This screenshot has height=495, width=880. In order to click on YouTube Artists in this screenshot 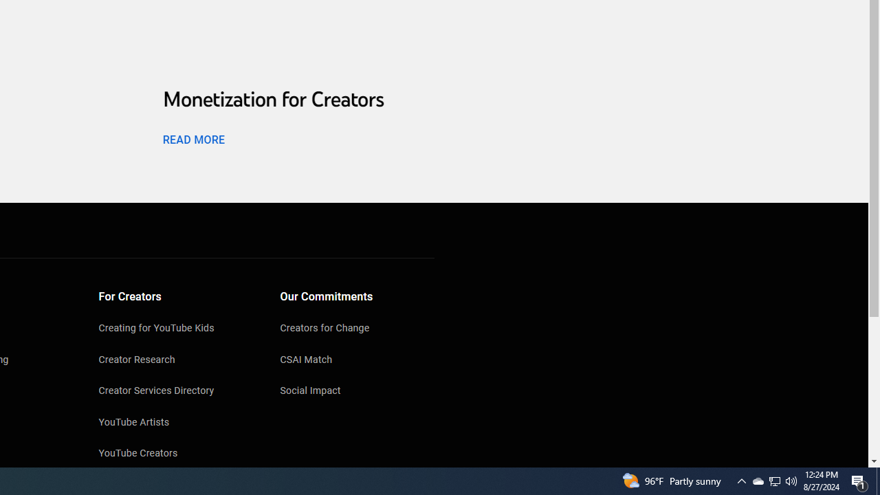, I will do `click(176, 423)`.